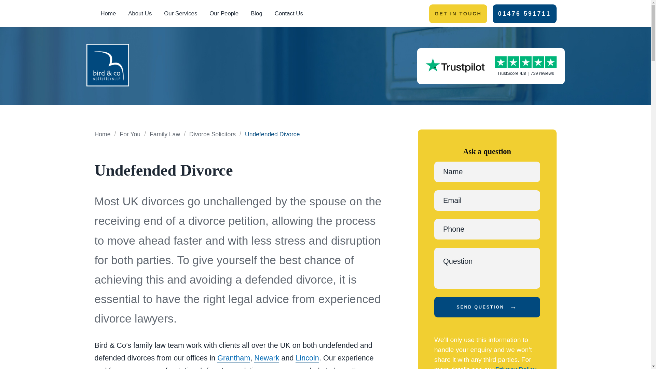 This screenshot has width=656, height=369. I want to click on About Us, so click(140, 14).